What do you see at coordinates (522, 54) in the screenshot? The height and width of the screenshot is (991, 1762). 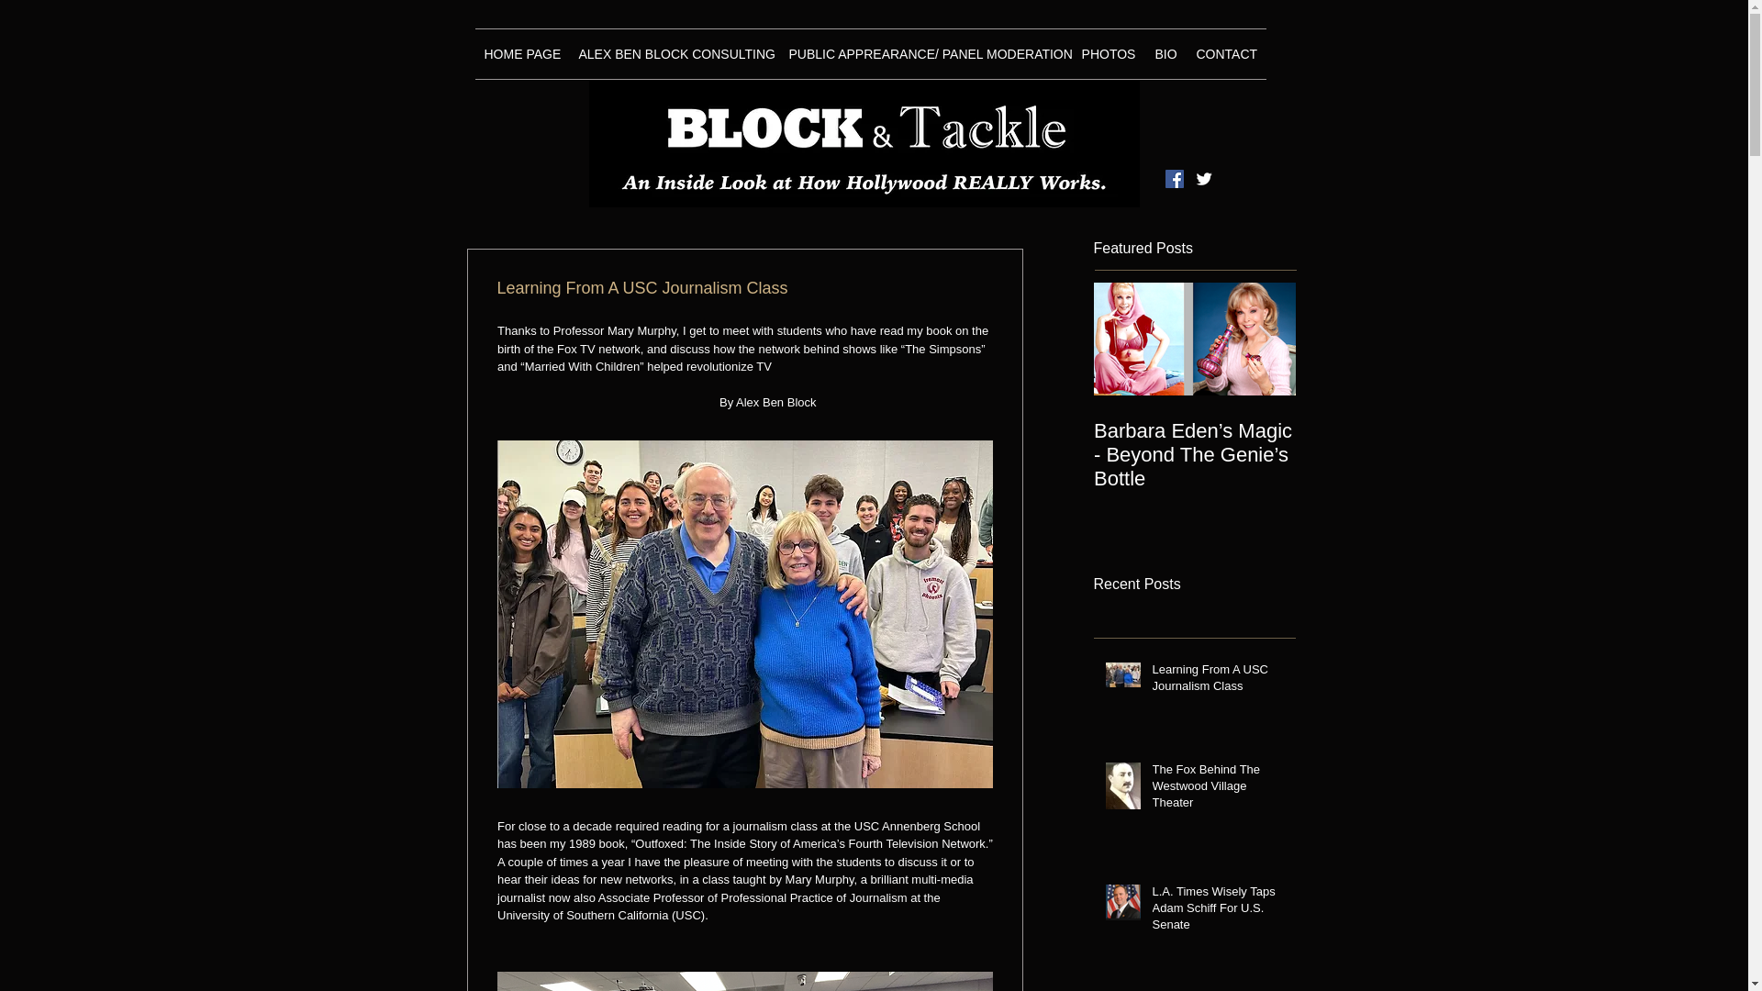 I see `HOME PAGE` at bounding box center [522, 54].